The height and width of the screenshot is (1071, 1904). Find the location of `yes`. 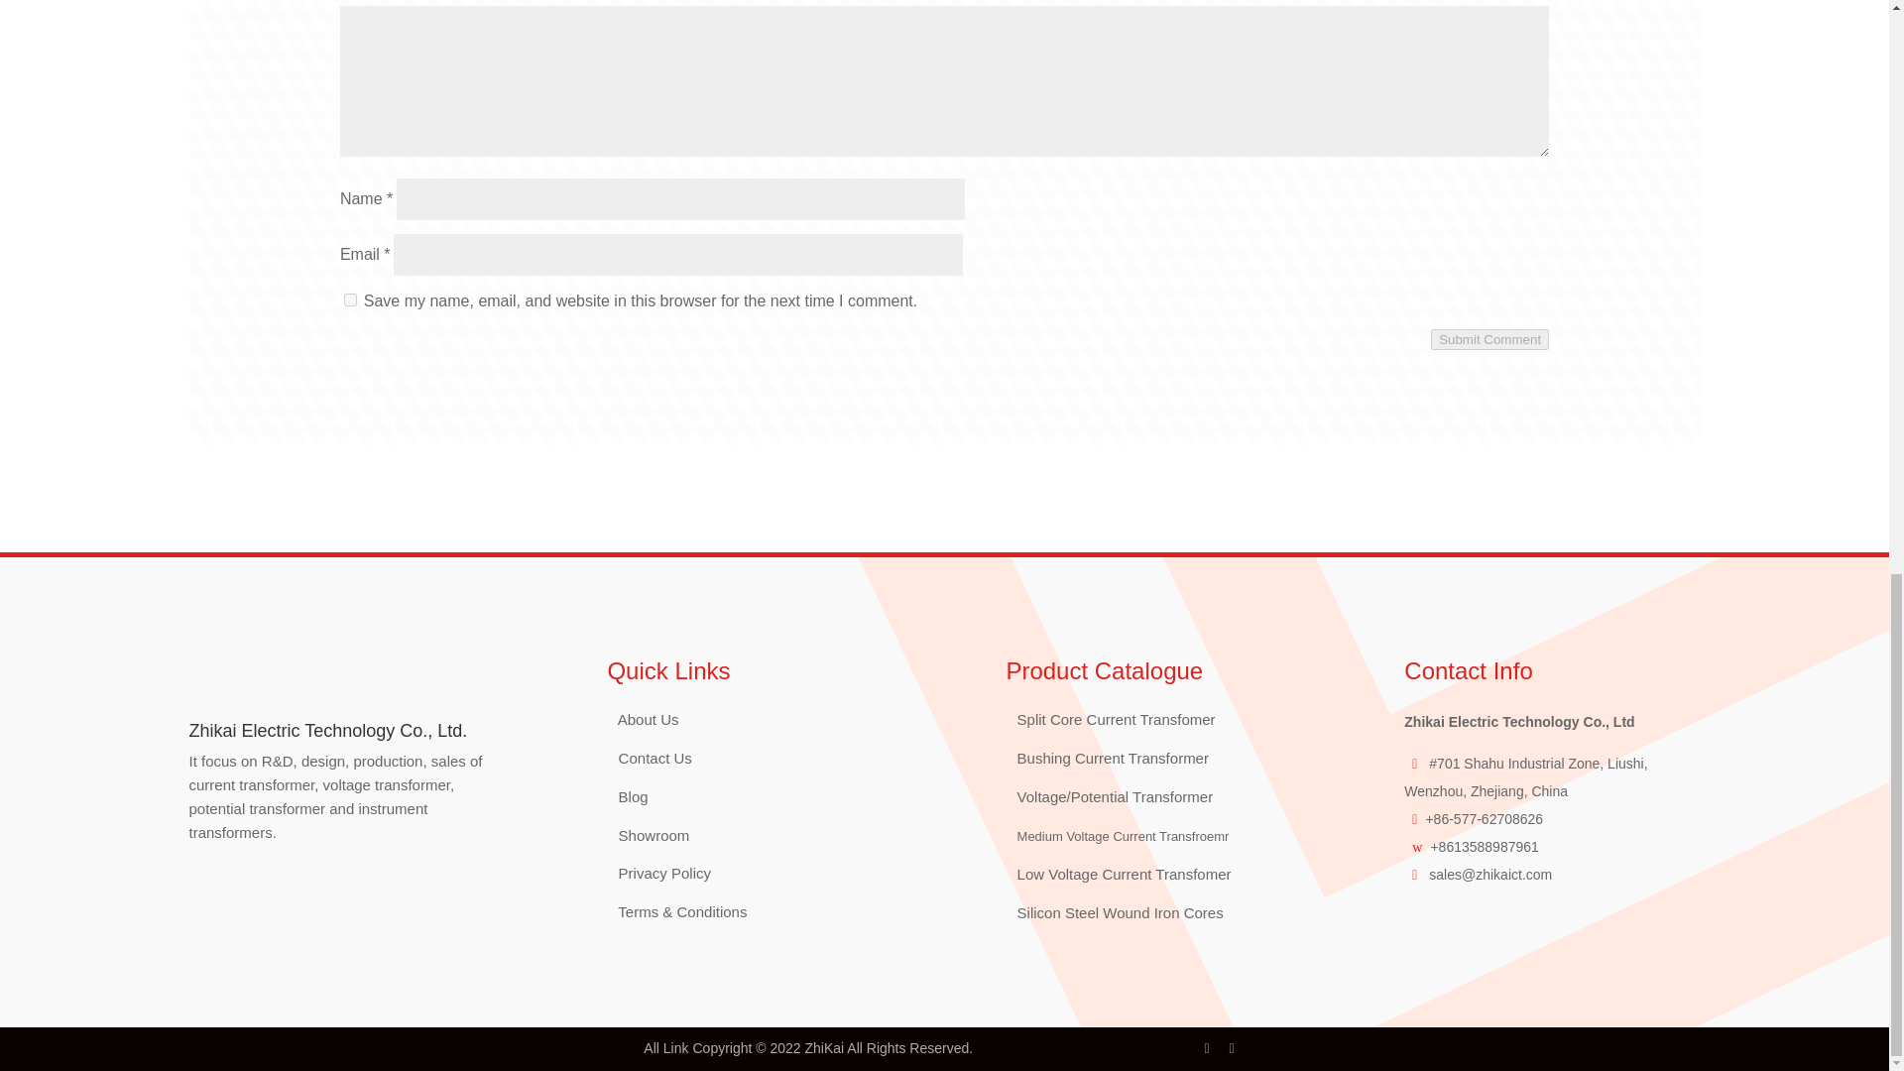

yes is located at coordinates (351, 299).